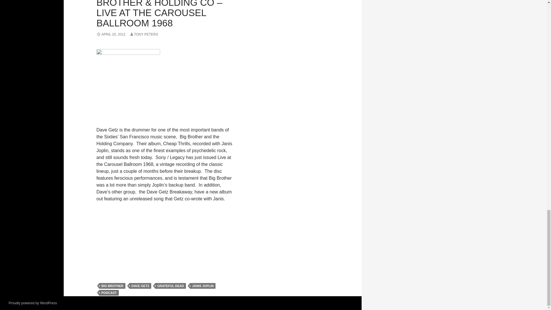 The width and height of the screenshot is (551, 310). What do you see at coordinates (170, 286) in the screenshot?
I see `GRATEFUL DEAD` at bounding box center [170, 286].